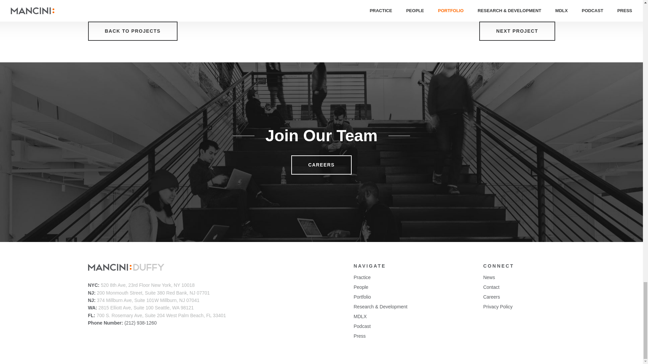 The height and width of the screenshot is (364, 648). What do you see at coordinates (132, 31) in the screenshot?
I see `BACK TO PROJECTS` at bounding box center [132, 31].